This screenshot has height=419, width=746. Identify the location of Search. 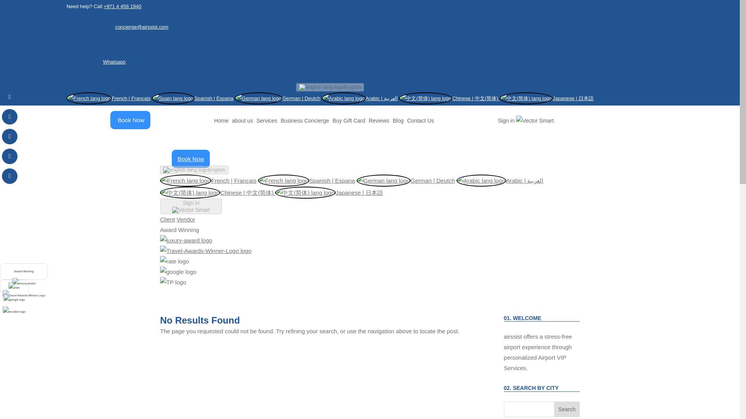
(566, 409).